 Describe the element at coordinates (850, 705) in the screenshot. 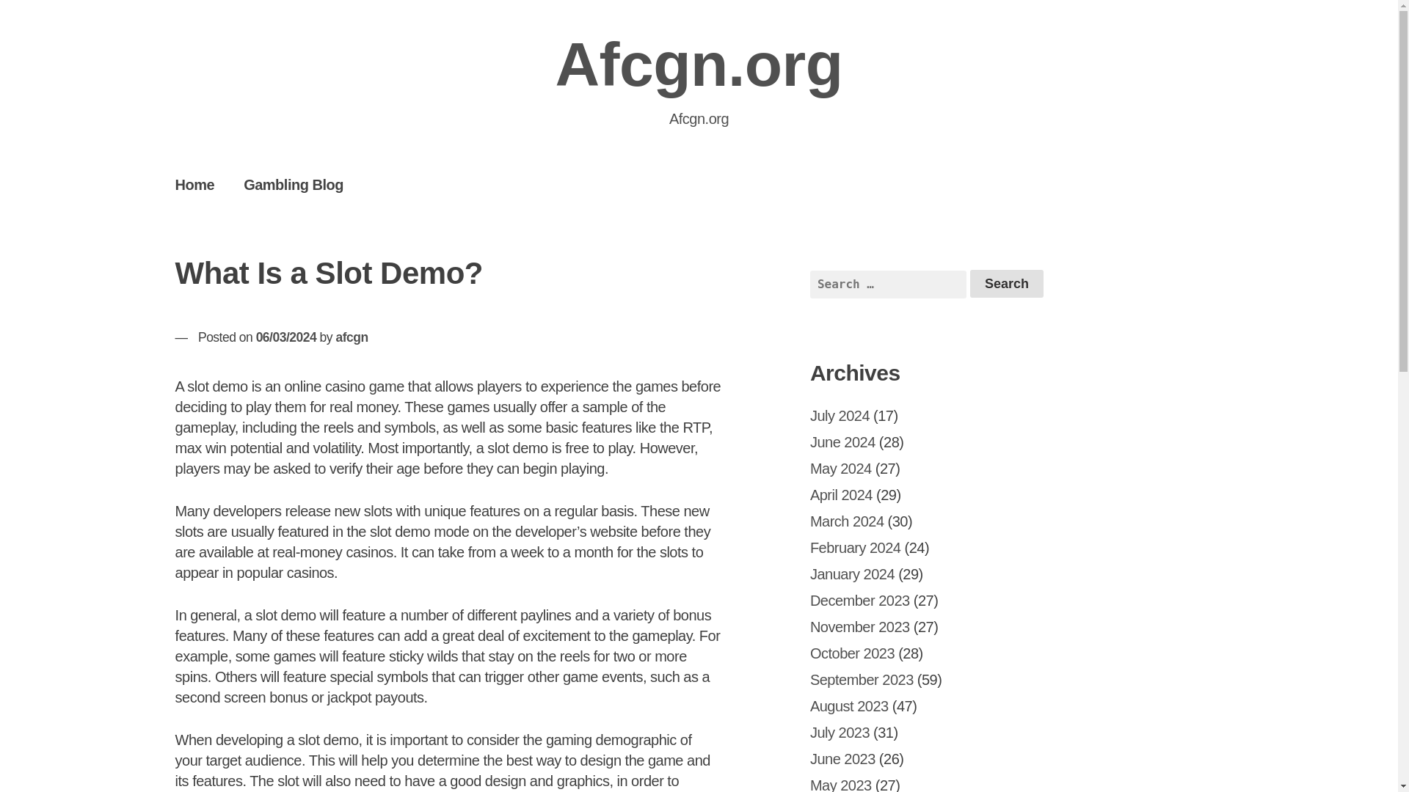

I see `August 2023` at that location.